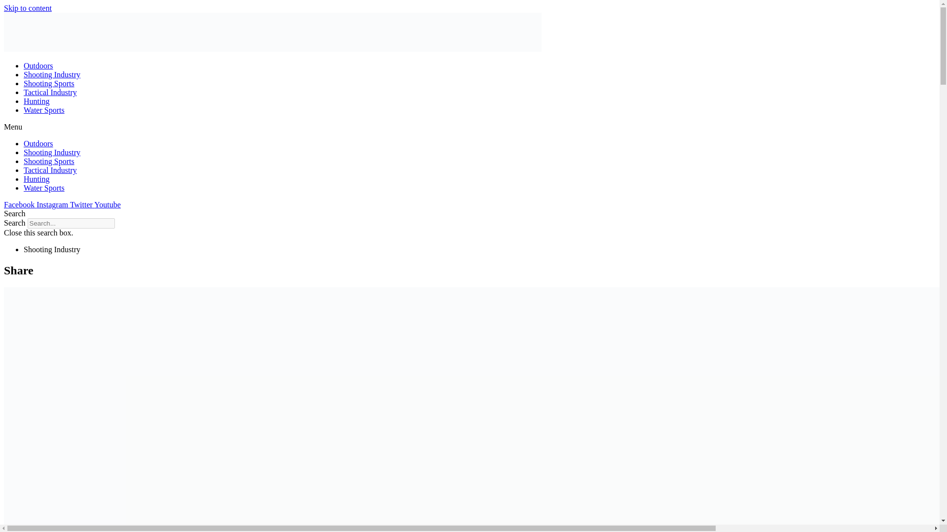 The width and height of the screenshot is (947, 532). Describe the element at coordinates (38, 66) in the screenshot. I see `Outdoors` at that location.